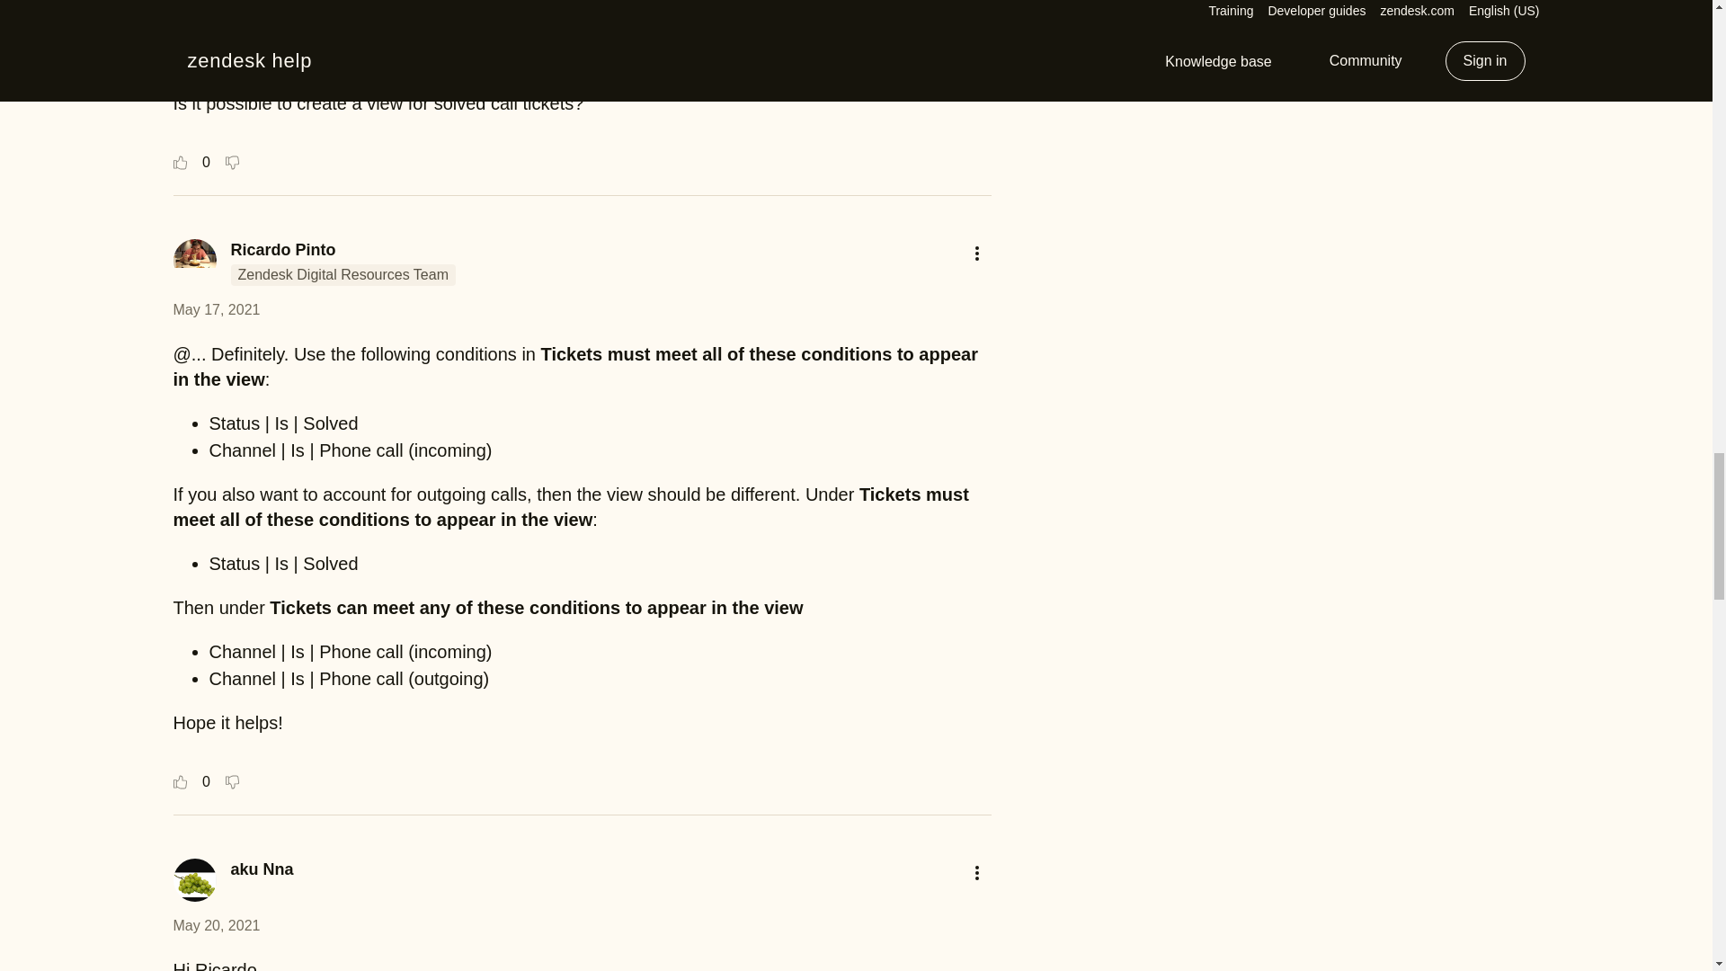 This screenshot has width=1726, height=971. What do you see at coordinates (216, 924) in the screenshot?
I see `May 20, 2021` at bounding box center [216, 924].